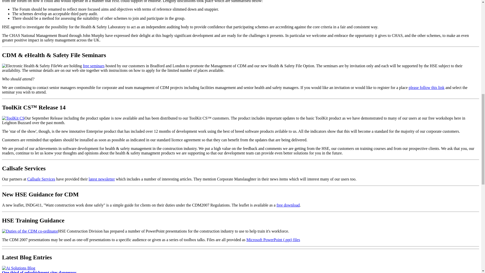 This screenshot has height=273, width=485. What do you see at coordinates (41, 179) in the screenshot?
I see `Callsafe Services` at bounding box center [41, 179].